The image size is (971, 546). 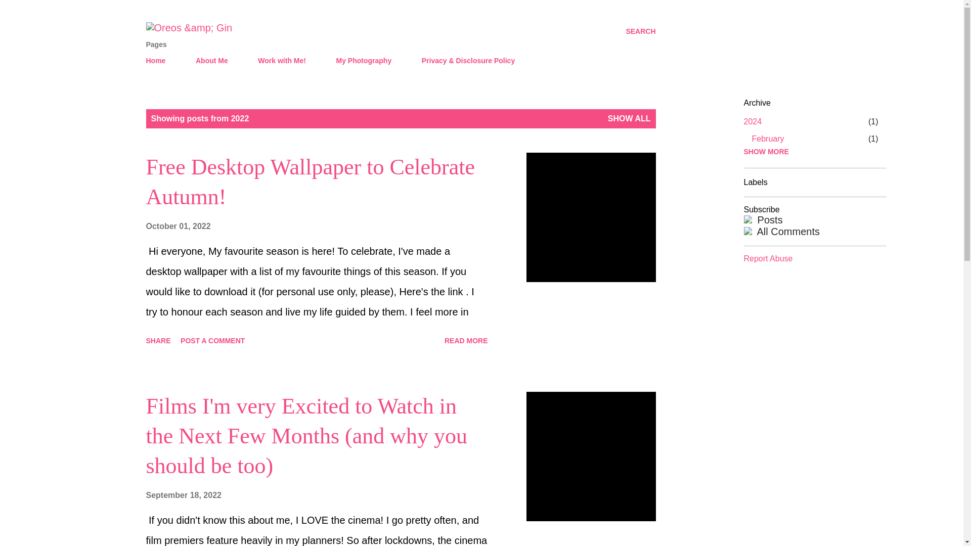 What do you see at coordinates (629, 118) in the screenshot?
I see `SHOW ALL` at bounding box center [629, 118].